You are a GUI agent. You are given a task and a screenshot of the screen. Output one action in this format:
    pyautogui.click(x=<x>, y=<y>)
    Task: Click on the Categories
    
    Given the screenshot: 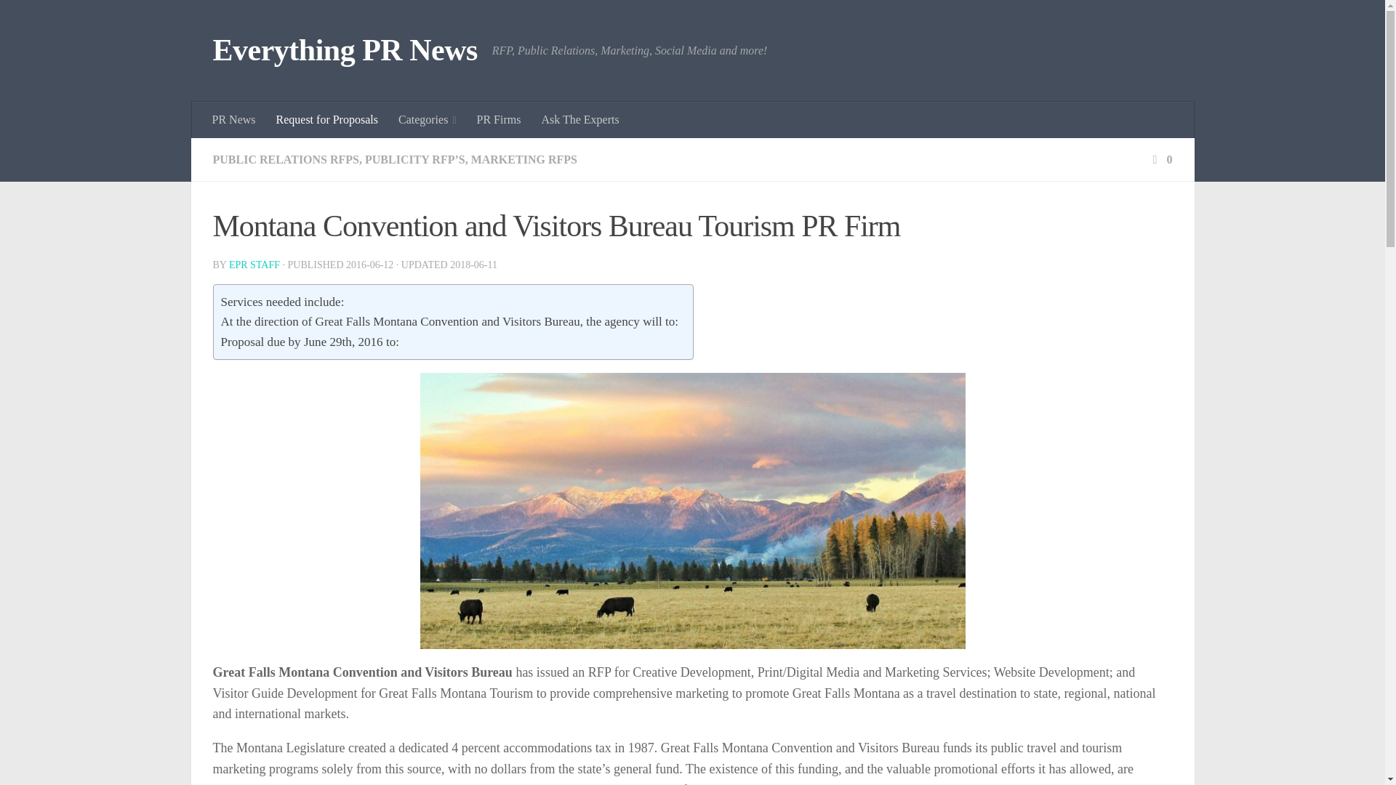 What is the action you would take?
    pyautogui.click(x=427, y=120)
    